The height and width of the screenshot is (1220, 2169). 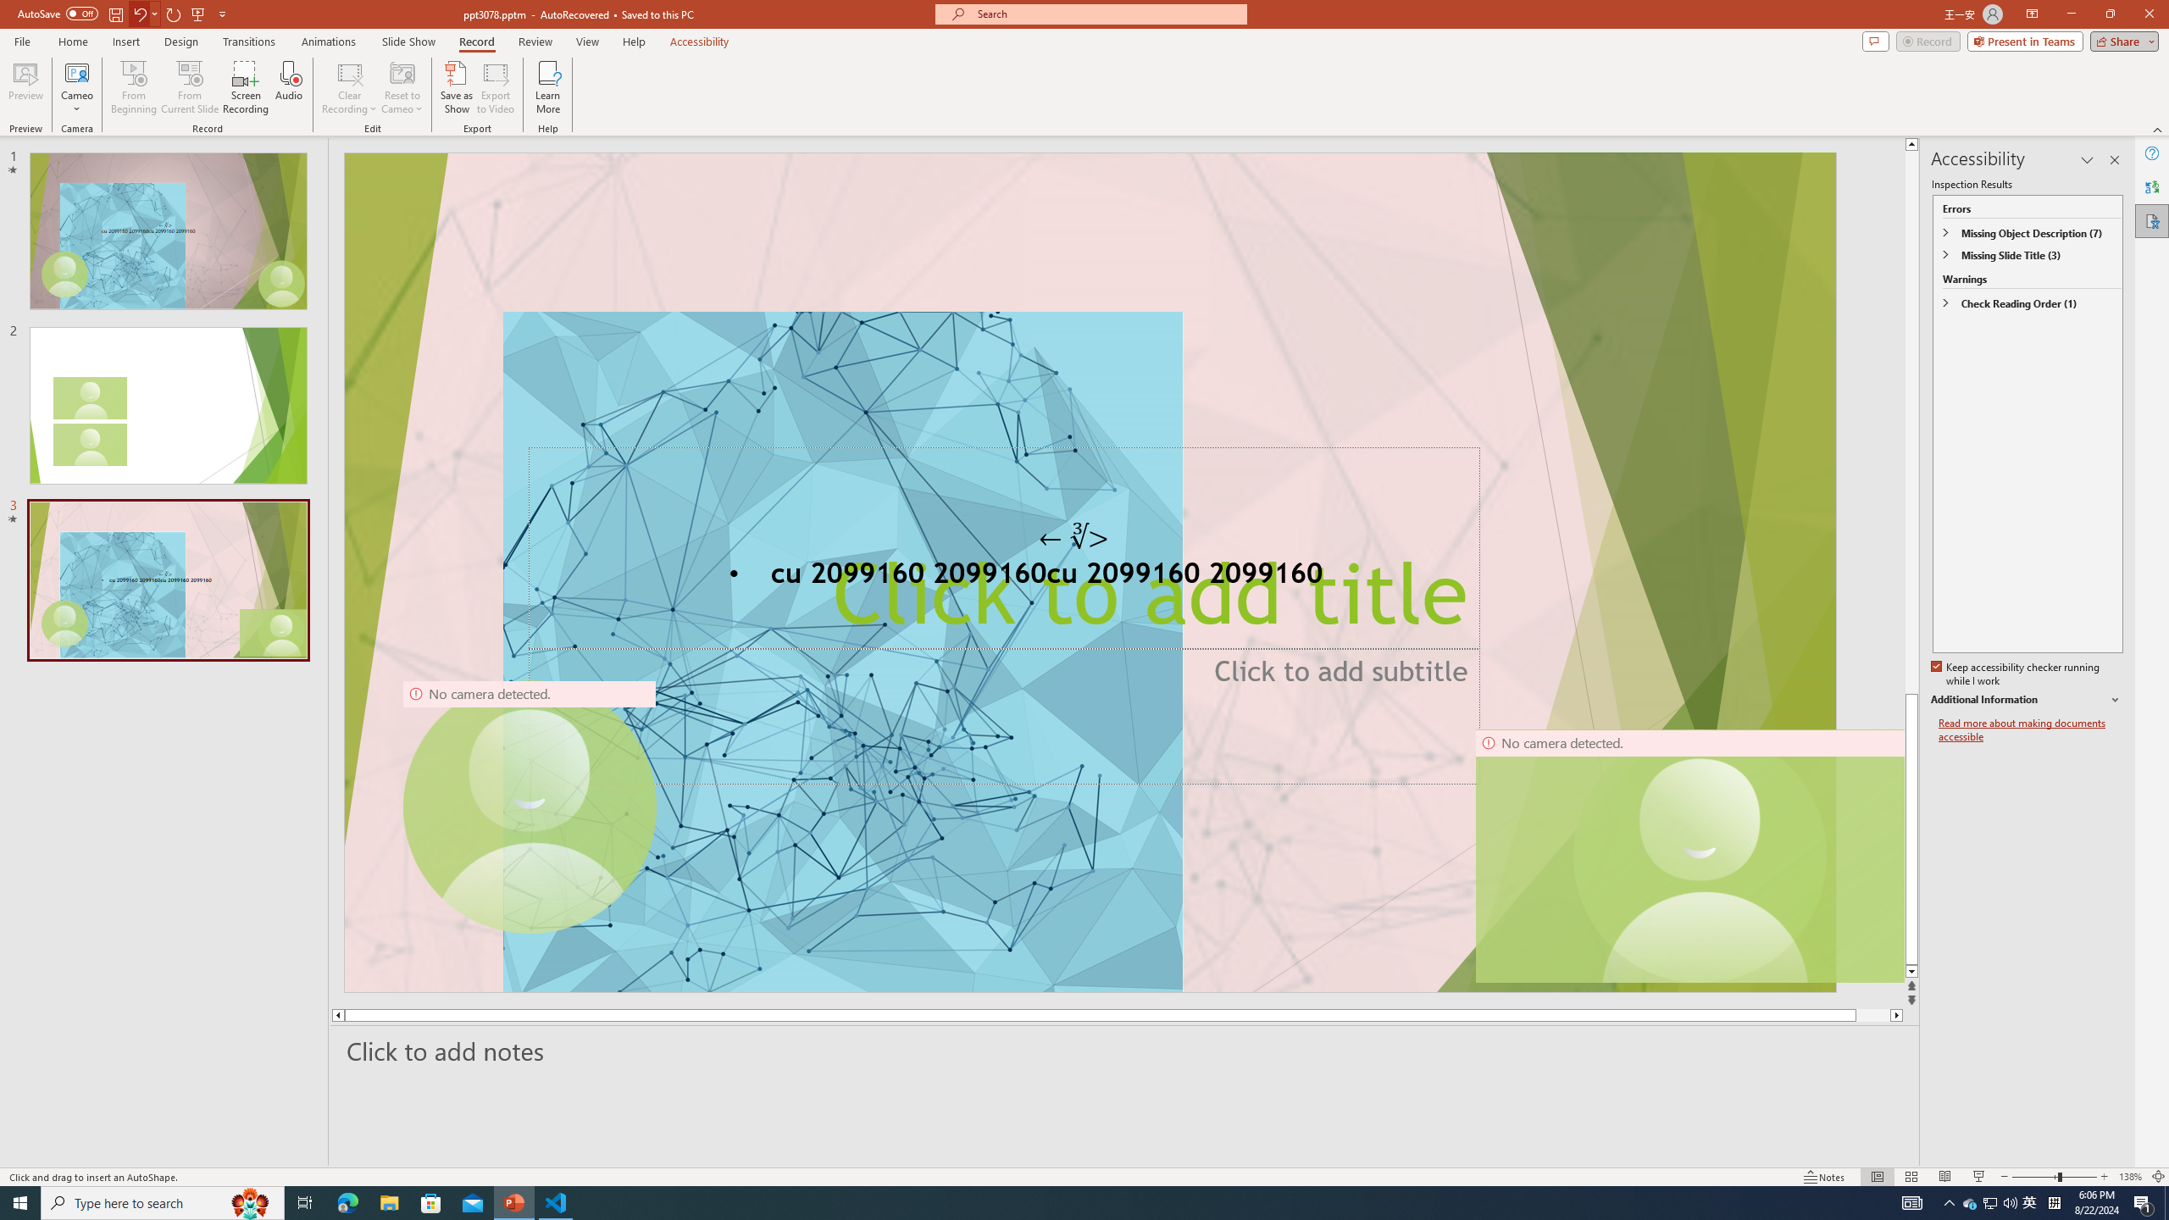 What do you see at coordinates (190, 87) in the screenshot?
I see `From Current Slide...` at bounding box center [190, 87].